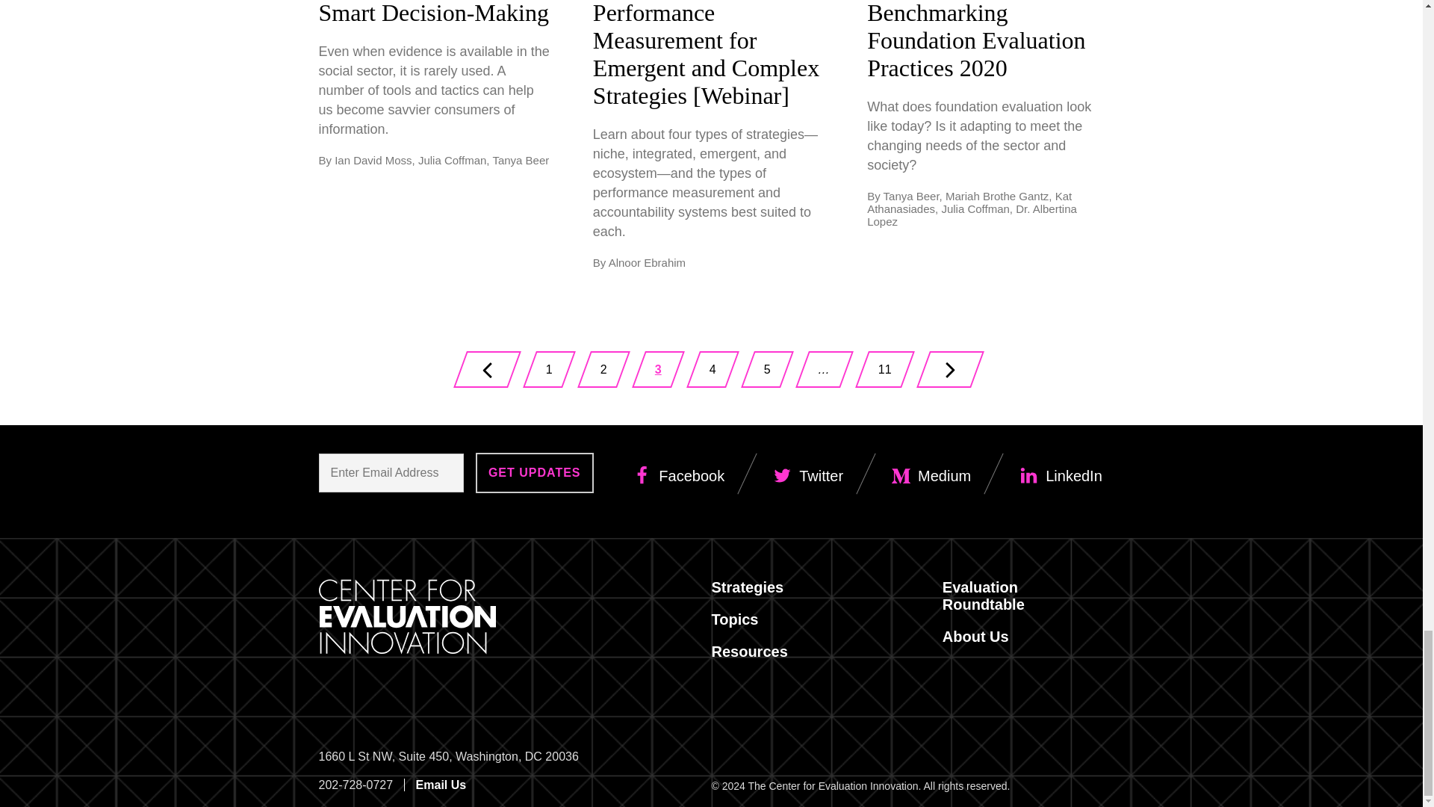  What do you see at coordinates (950, 369) in the screenshot?
I see `Next` at bounding box center [950, 369].